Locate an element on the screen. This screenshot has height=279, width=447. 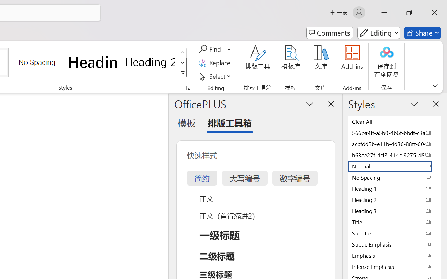
Heading 3 is located at coordinates (395, 211).